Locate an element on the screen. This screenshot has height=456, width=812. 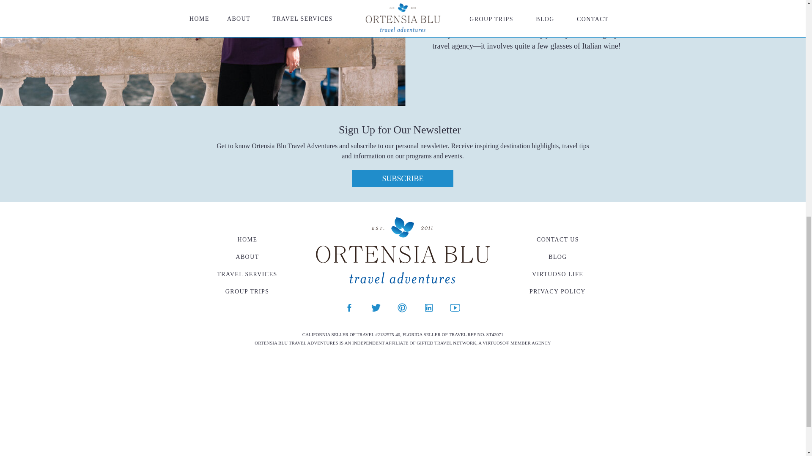
VIRTUOSO LIFE is located at coordinates (557, 274).